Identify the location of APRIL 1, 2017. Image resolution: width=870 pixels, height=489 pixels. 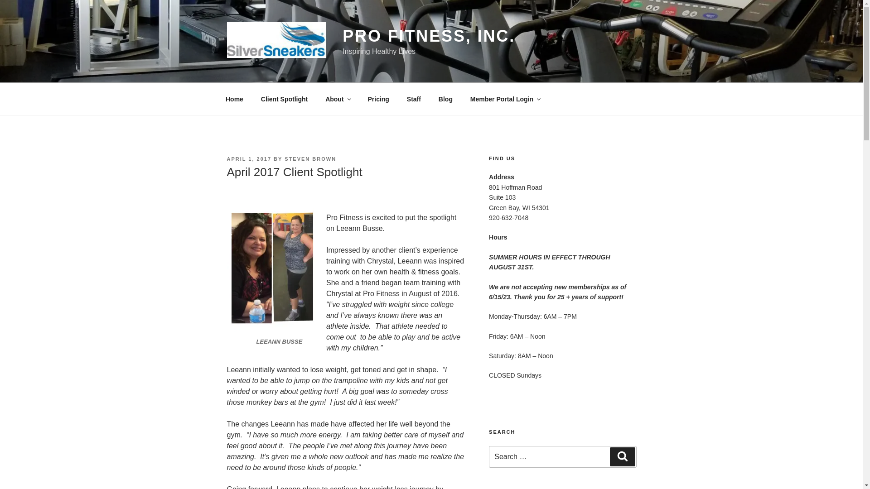
(249, 158).